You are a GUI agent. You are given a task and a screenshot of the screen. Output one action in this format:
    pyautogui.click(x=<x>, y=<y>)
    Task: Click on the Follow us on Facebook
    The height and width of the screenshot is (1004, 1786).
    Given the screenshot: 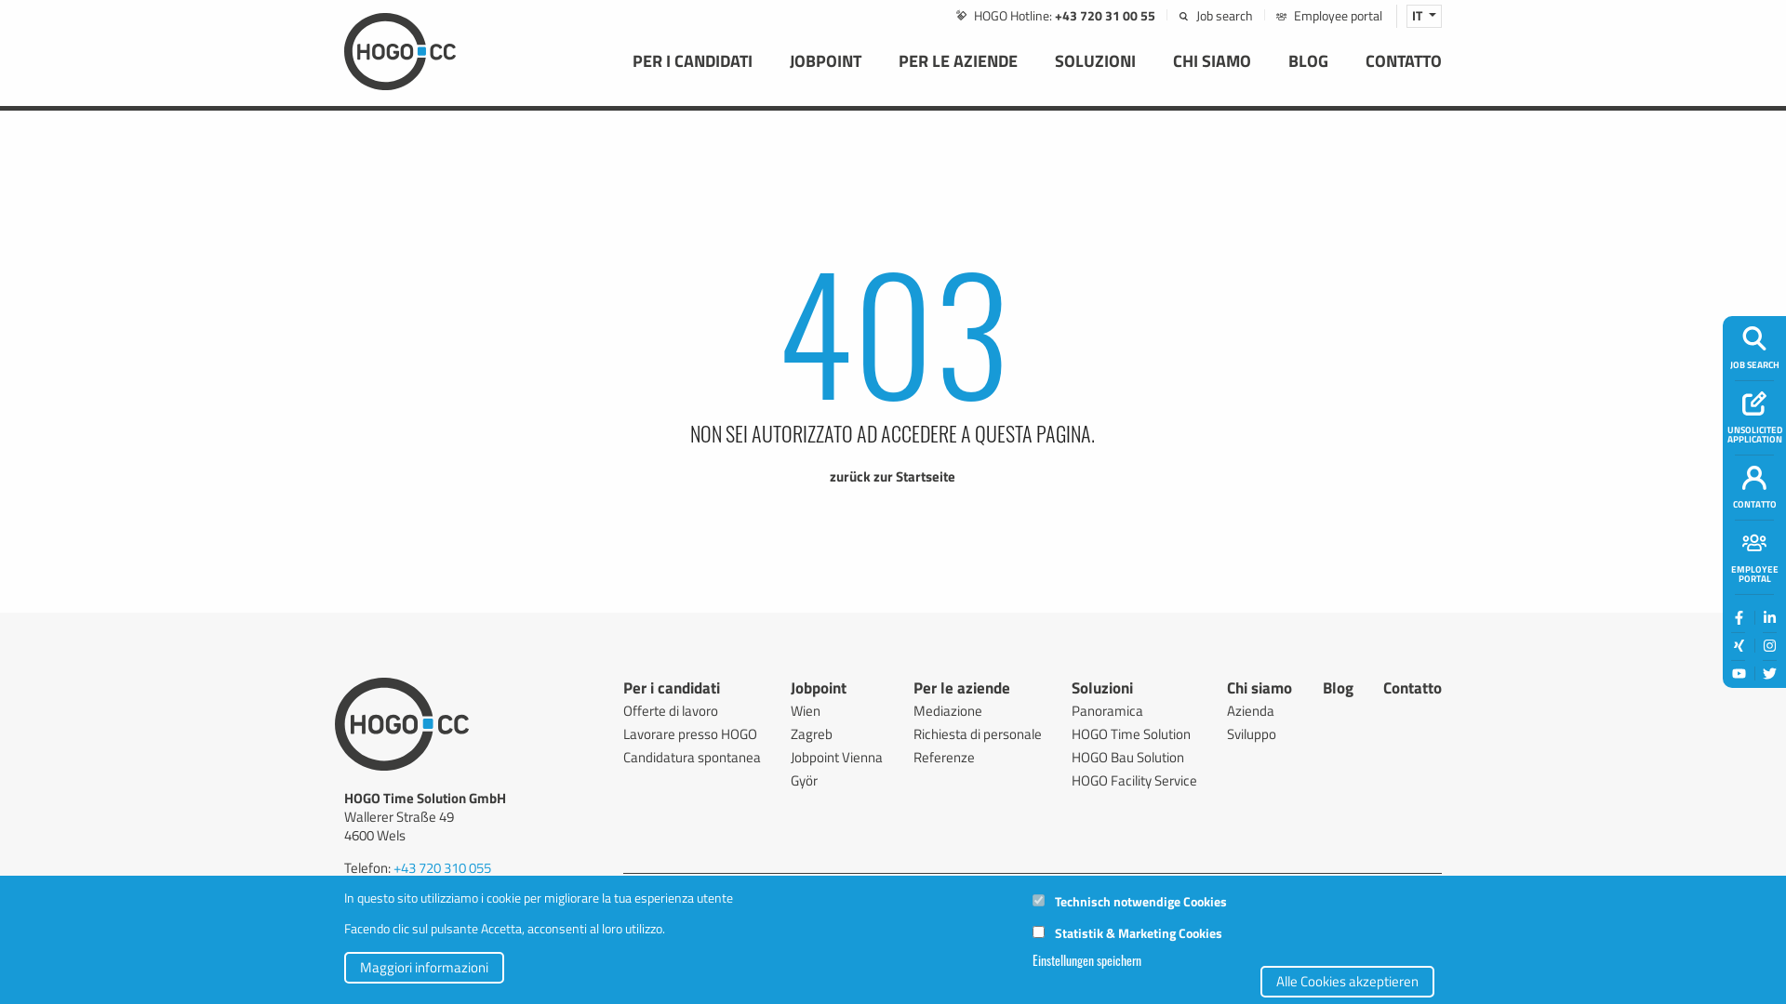 What is the action you would take?
    pyautogui.click(x=633, y=889)
    